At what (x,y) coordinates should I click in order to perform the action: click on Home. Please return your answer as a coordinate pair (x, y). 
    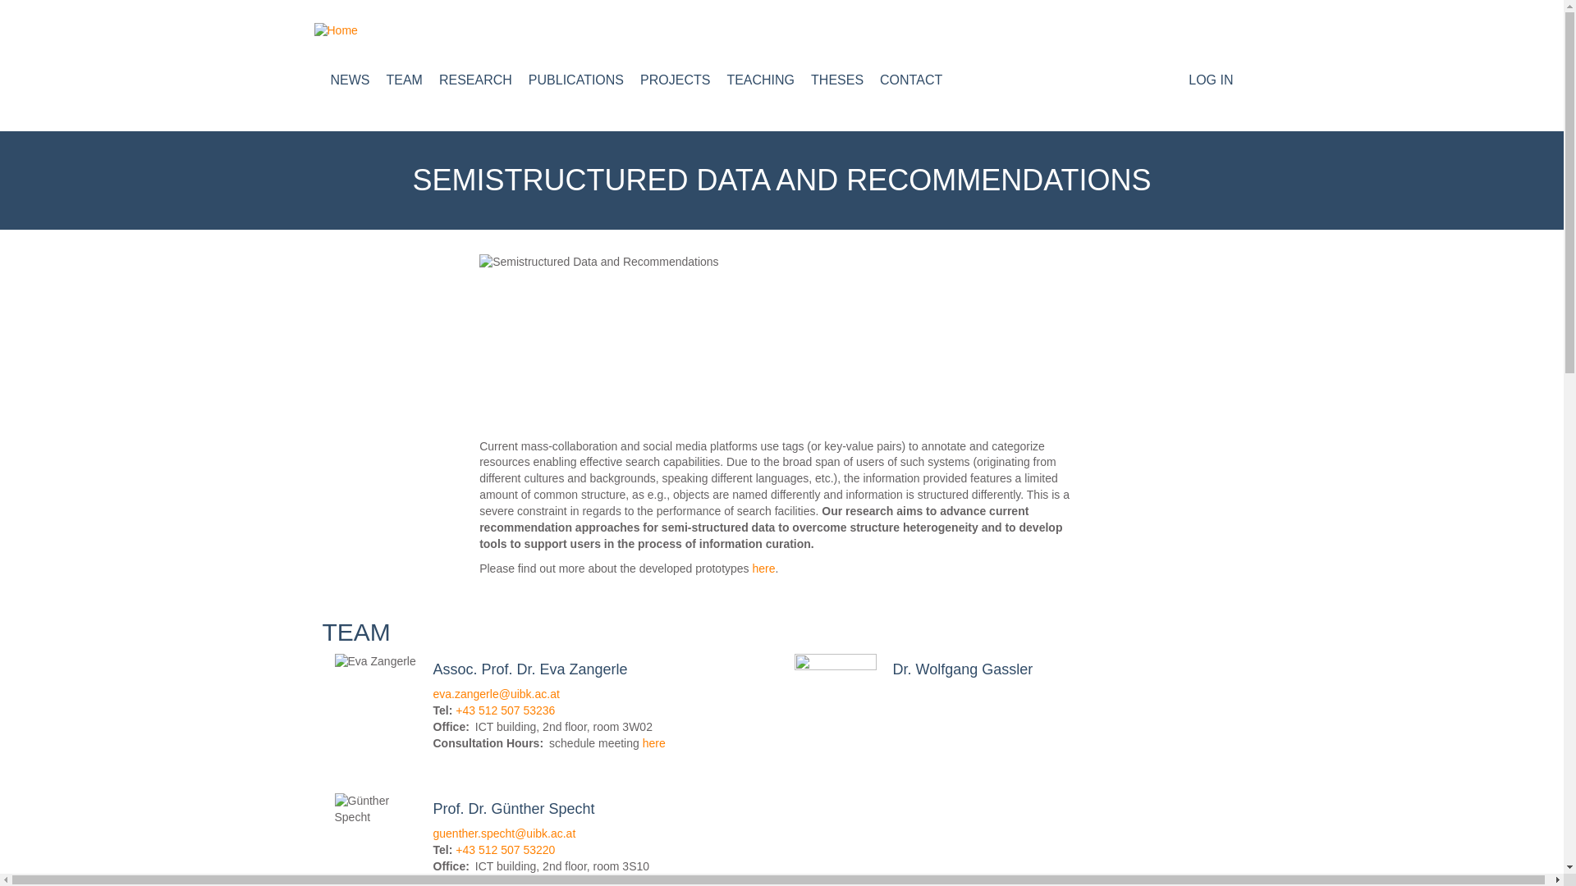
    Looking at the image, I should click on (788, 31).